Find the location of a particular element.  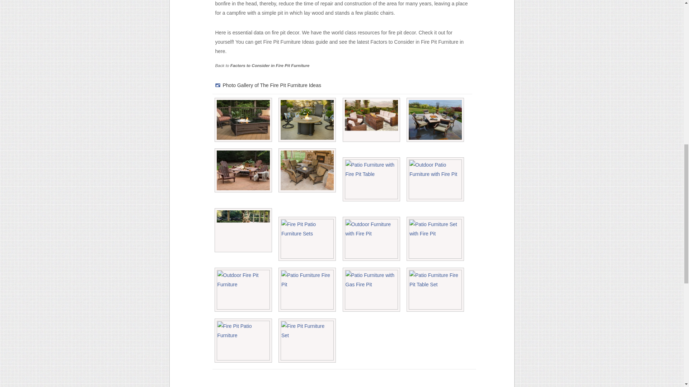

Factors to Consider in Fire Pit Furniture is located at coordinates (270, 65).